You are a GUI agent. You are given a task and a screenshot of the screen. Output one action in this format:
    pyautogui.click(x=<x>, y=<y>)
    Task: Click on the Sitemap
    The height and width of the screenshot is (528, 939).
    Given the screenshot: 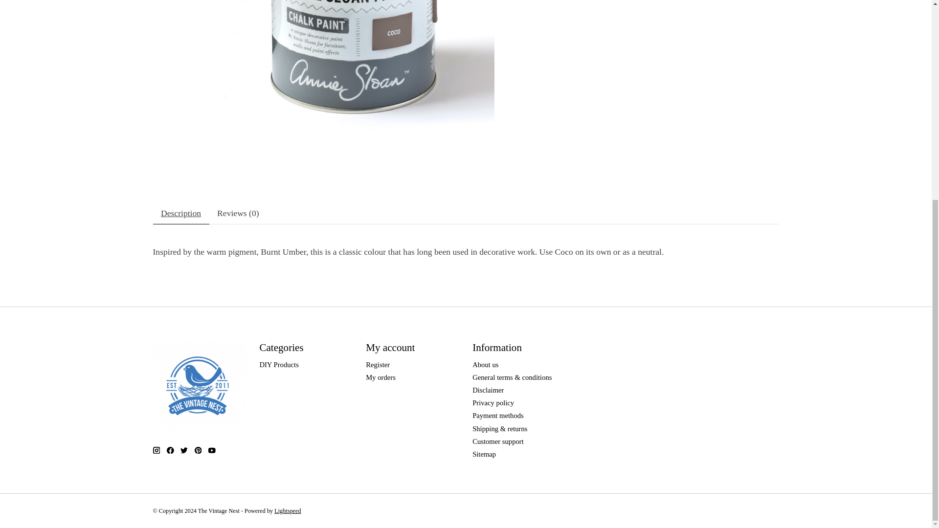 What is the action you would take?
    pyautogui.click(x=484, y=454)
    